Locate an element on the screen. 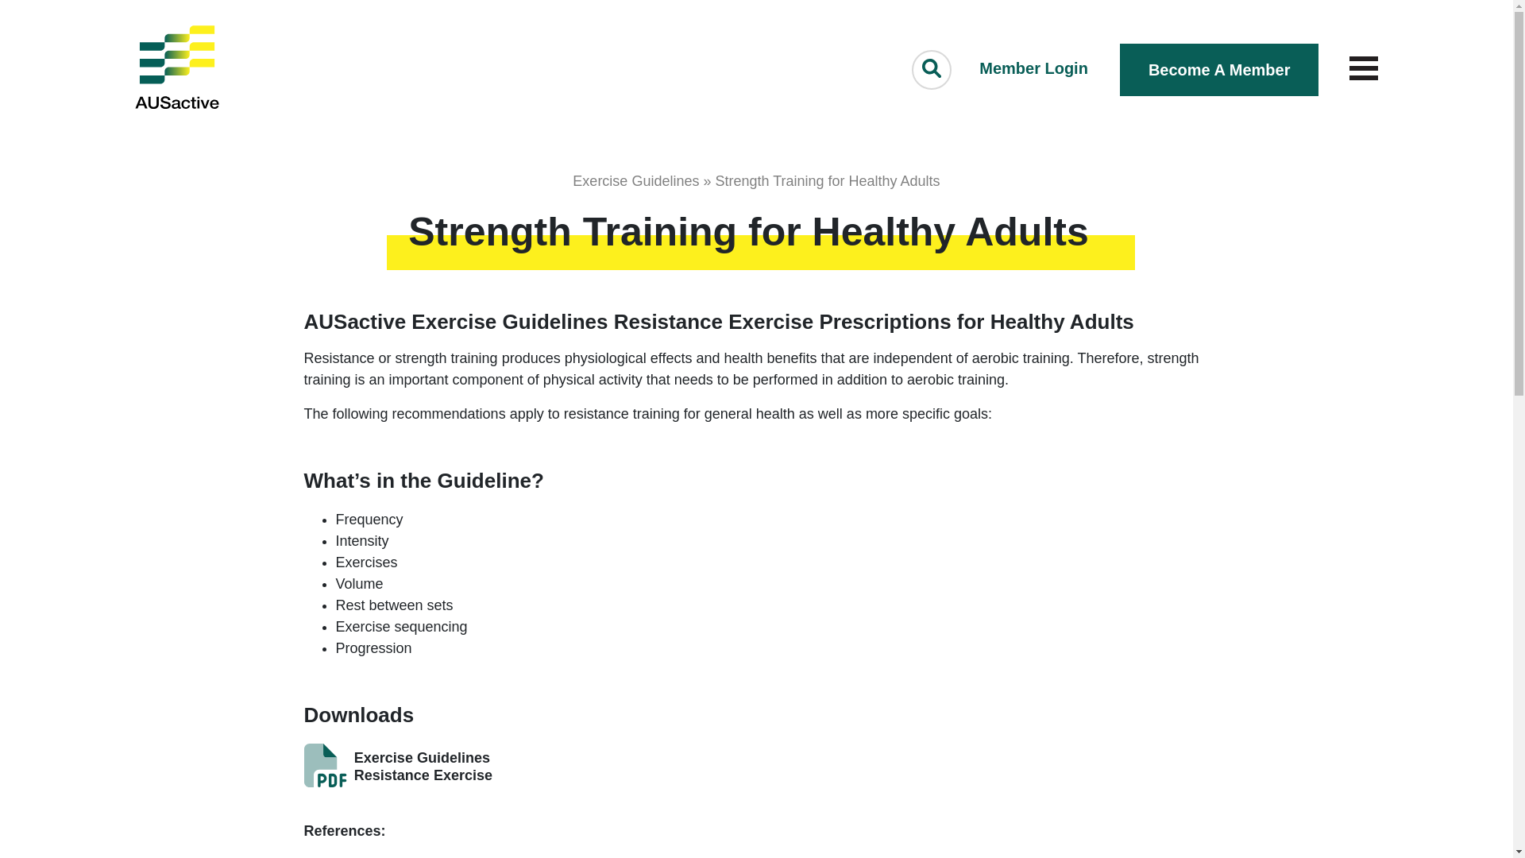  Member Login is located at coordinates (1034, 68).